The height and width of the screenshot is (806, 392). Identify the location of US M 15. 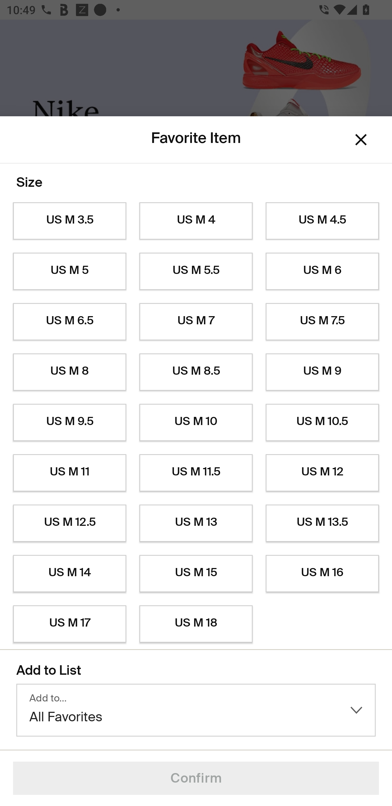
(196, 574).